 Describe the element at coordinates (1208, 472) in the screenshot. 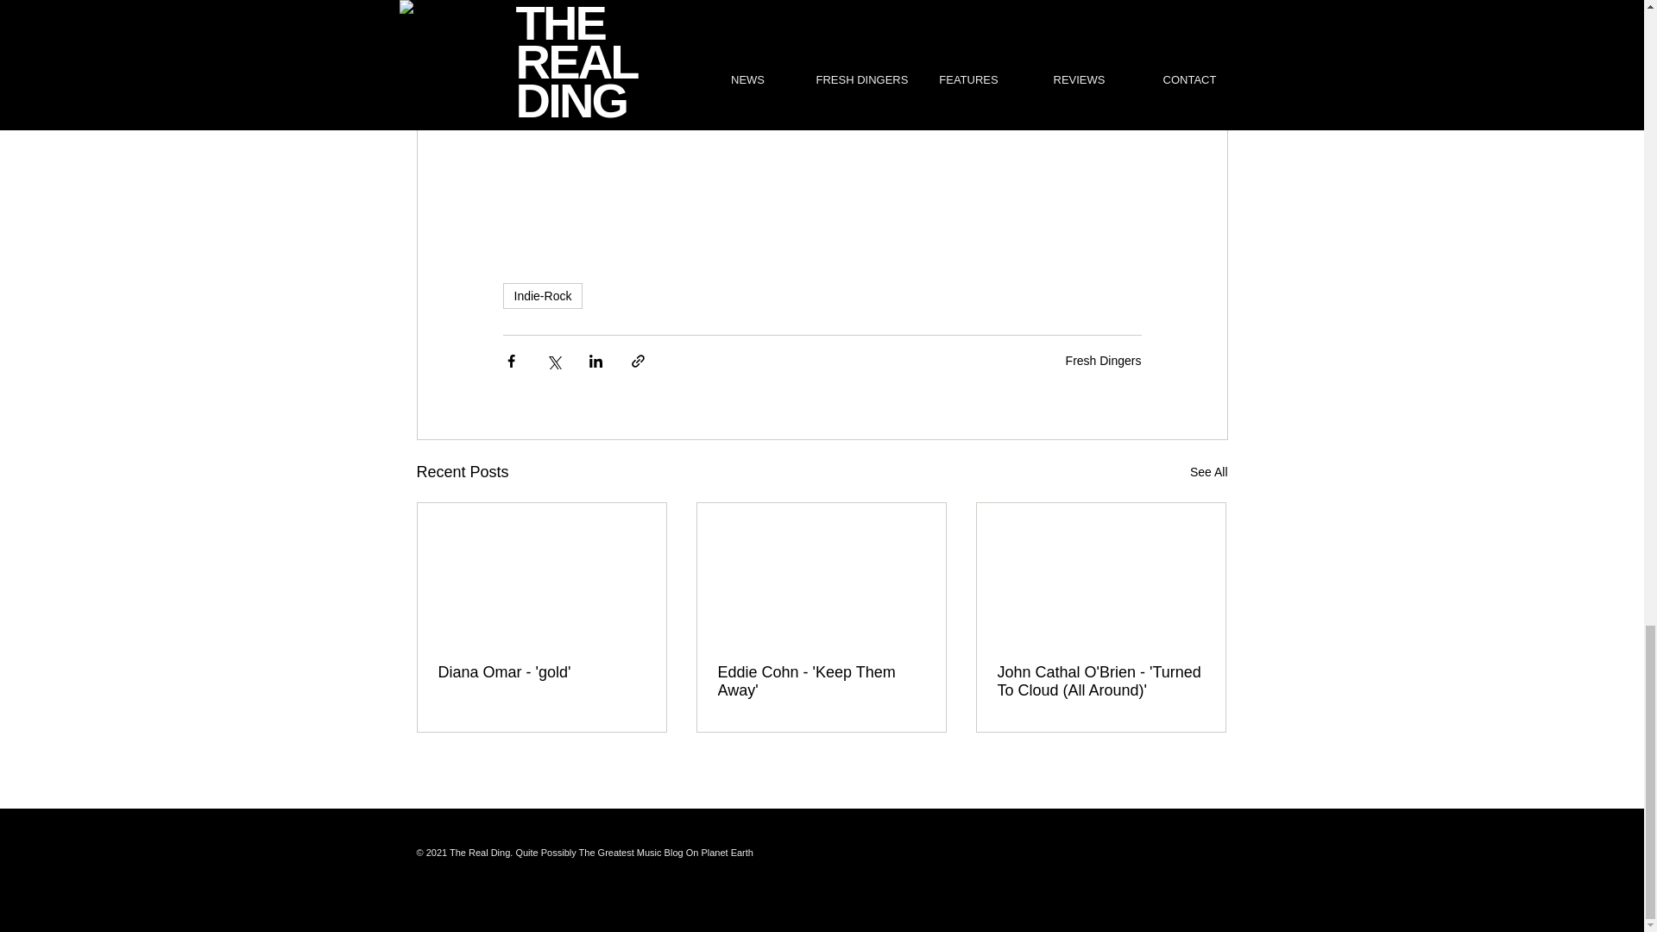

I see `See All` at that location.